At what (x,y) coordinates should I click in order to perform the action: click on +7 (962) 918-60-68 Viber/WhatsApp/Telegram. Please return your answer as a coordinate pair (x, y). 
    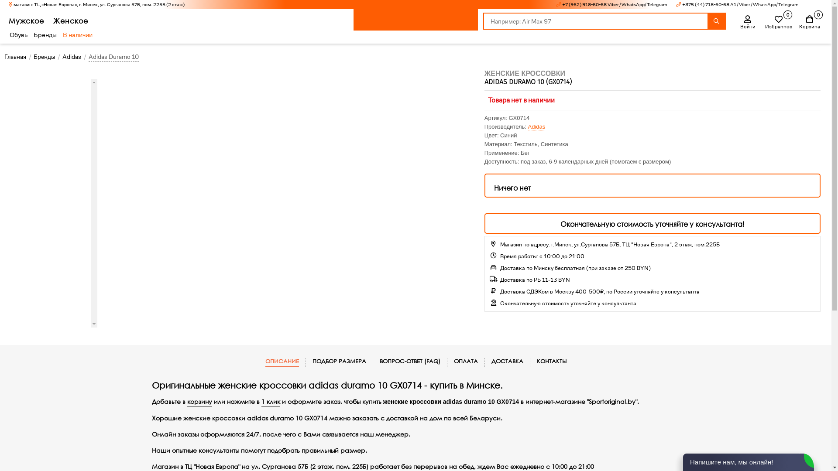
    Looking at the image, I should click on (611, 4).